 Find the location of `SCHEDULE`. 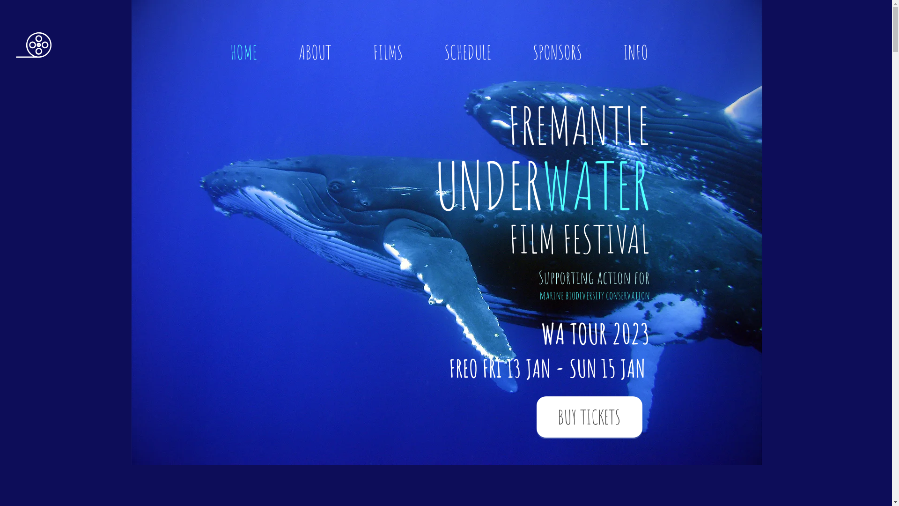

SCHEDULE is located at coordinates (483, 51).